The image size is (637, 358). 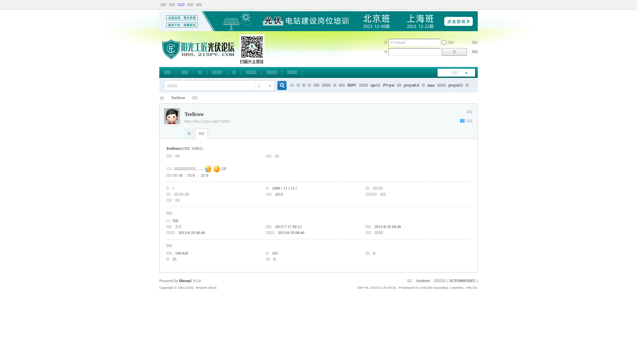 What do you see at coordinates (279, 86) in the screenshot?
I see `true` at bounding box center [279, 86].